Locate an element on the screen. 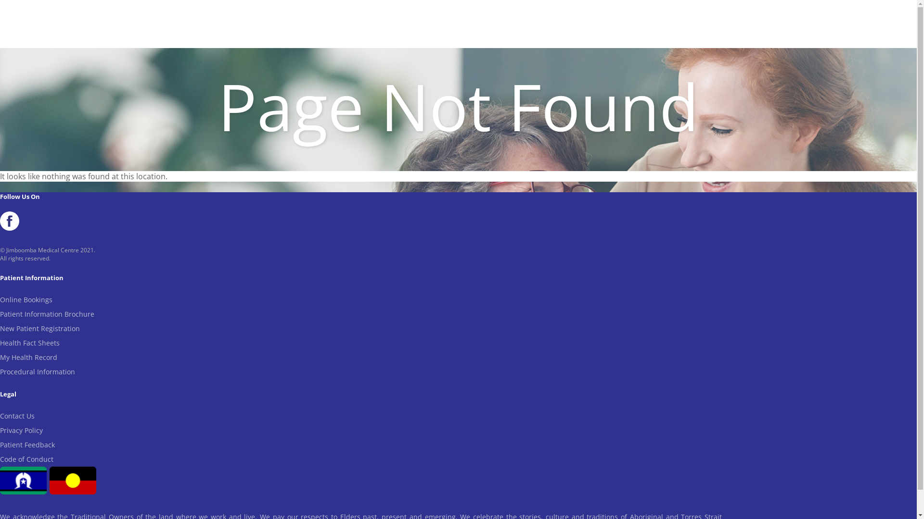 The image size is (924, 519). Online Bookings is located at coordinates (26, 300).